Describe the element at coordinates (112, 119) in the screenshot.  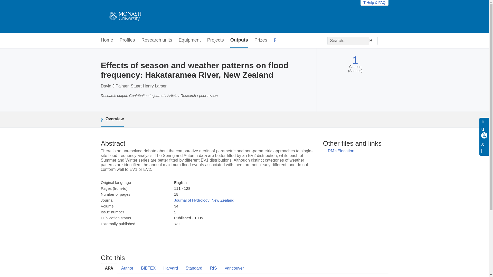
I see `Overview` at that location.